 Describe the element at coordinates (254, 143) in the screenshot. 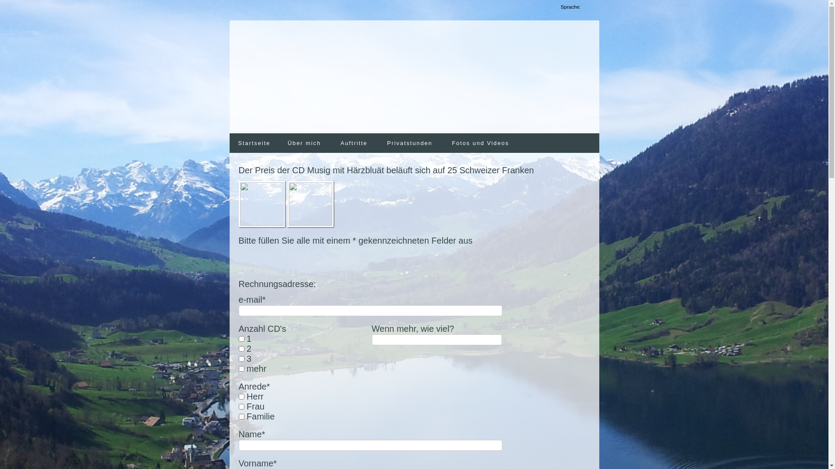

I see `Startseite` at that location.